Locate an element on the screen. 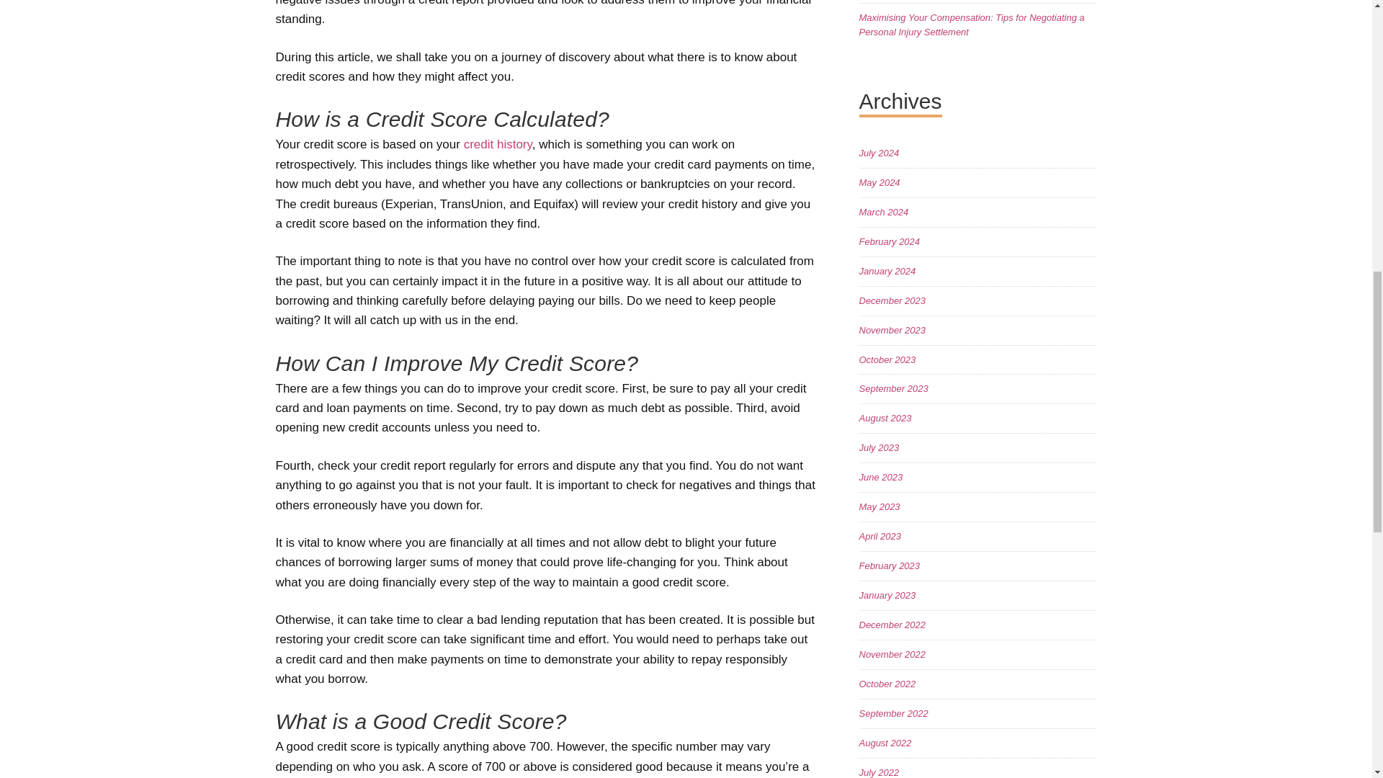 This screenshot has height=778, width=1383. January 2024 is located at coordinates (887, 271).